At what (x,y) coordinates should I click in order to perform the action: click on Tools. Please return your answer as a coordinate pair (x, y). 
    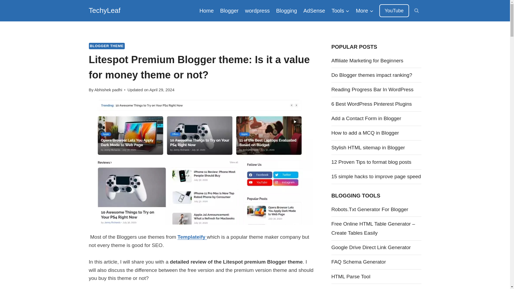
    Looking at the image, I should click on (341, 11).